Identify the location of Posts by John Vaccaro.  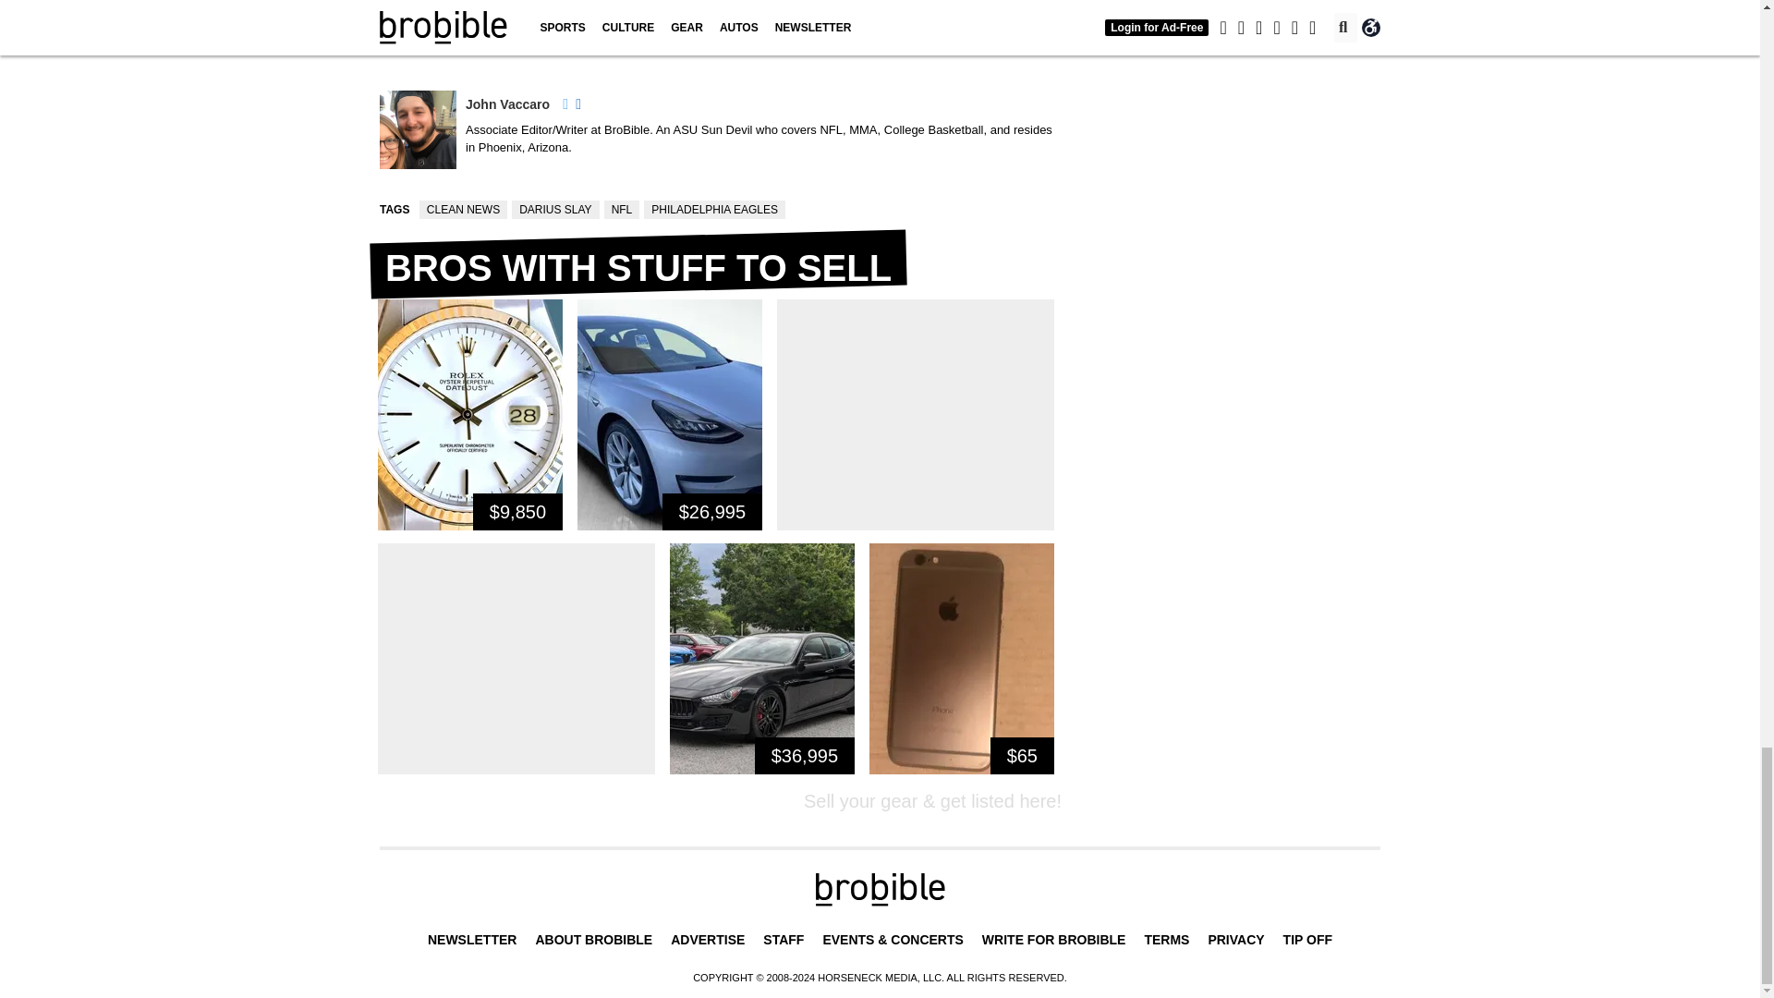
(507, 103).